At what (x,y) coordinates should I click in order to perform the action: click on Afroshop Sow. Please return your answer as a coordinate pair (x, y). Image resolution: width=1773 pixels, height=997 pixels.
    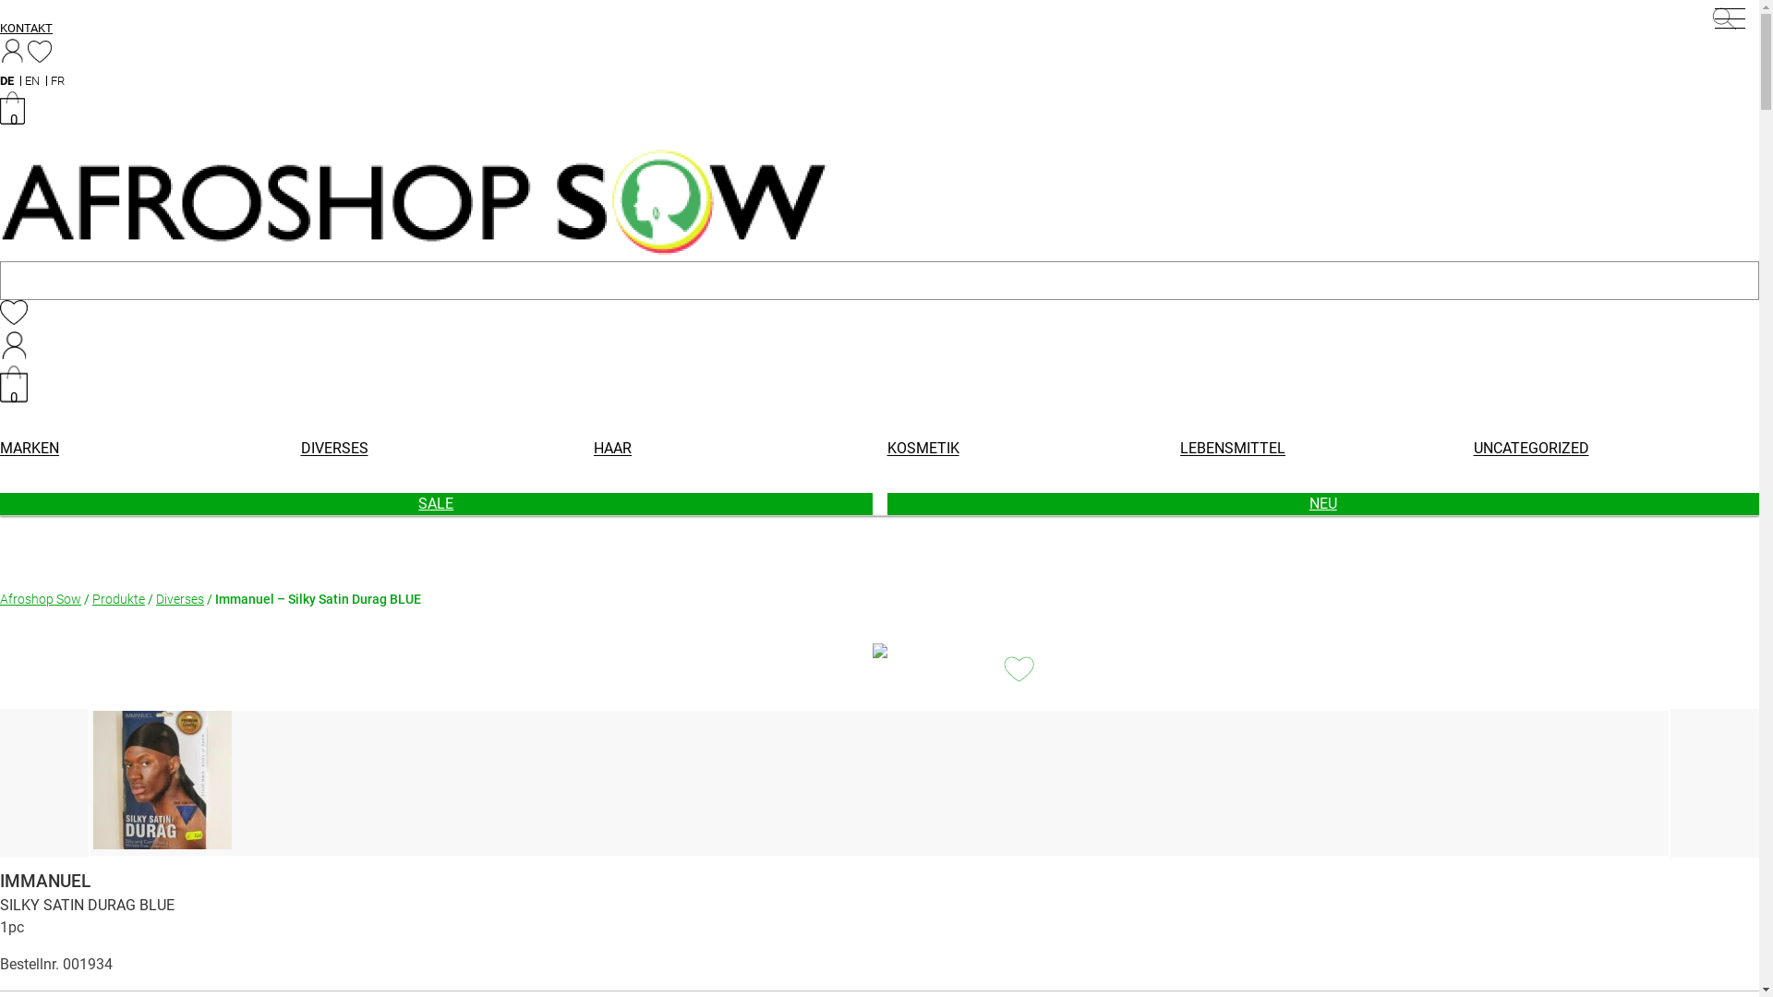
    Looking at the image, I should click on (41, 600).